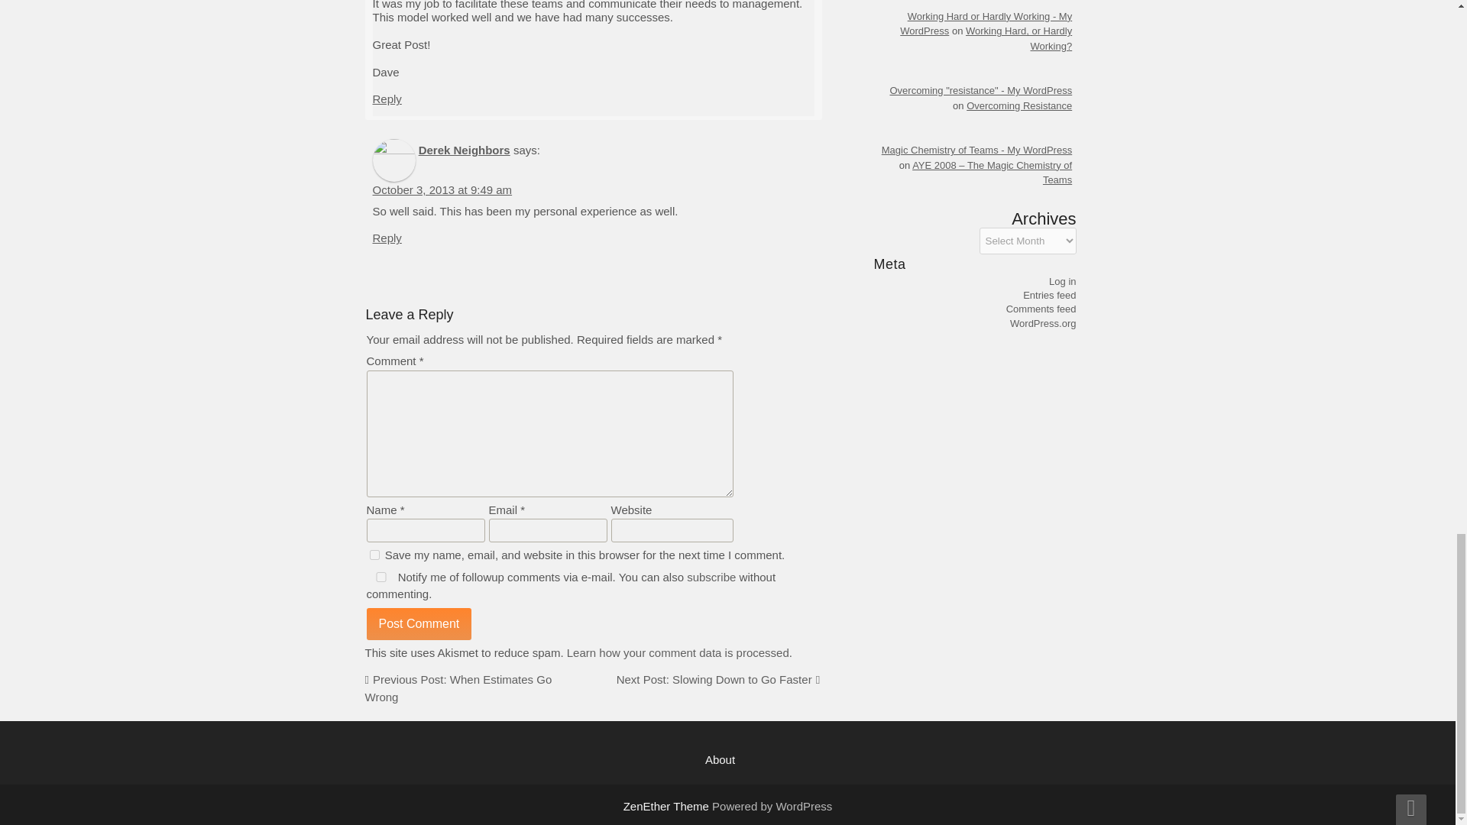 This screenshot has width=1467, height=825. I want to click on Learn how your comment data is processed, so click(677, 652).